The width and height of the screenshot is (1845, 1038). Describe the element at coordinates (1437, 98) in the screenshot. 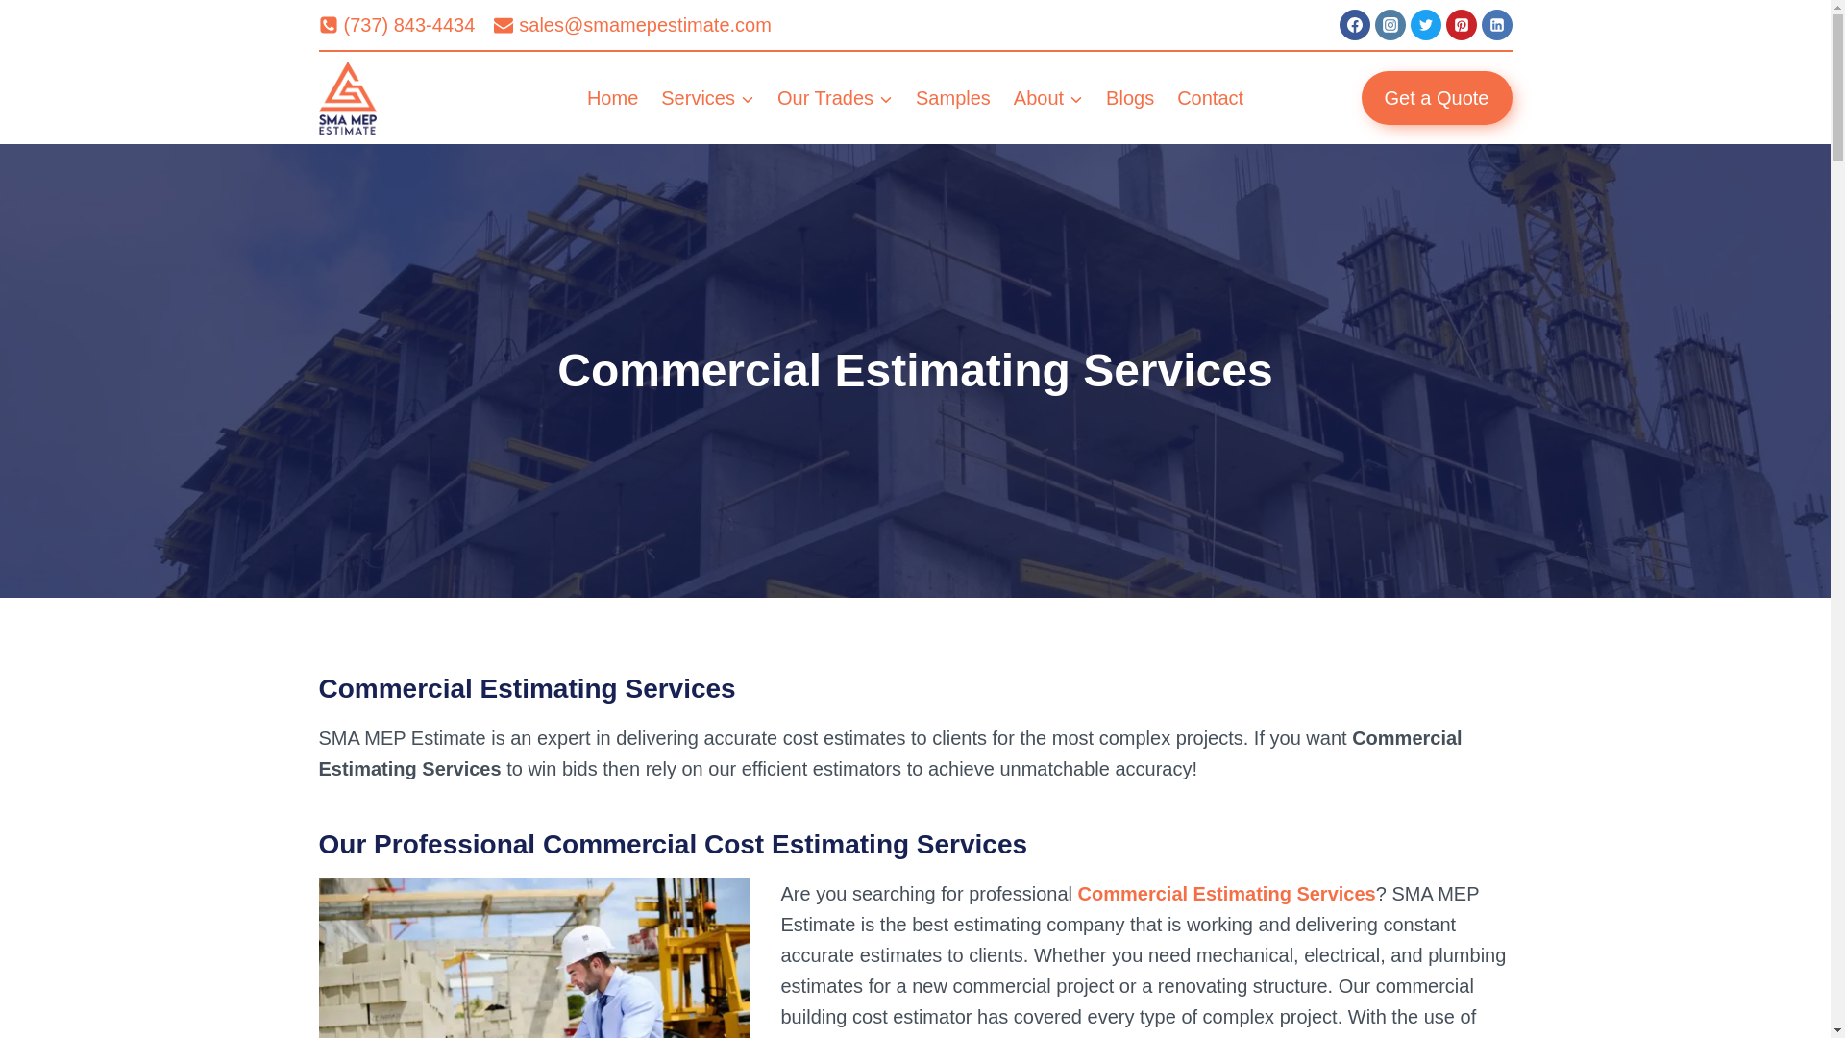

I see `Get a Quote` at that location.